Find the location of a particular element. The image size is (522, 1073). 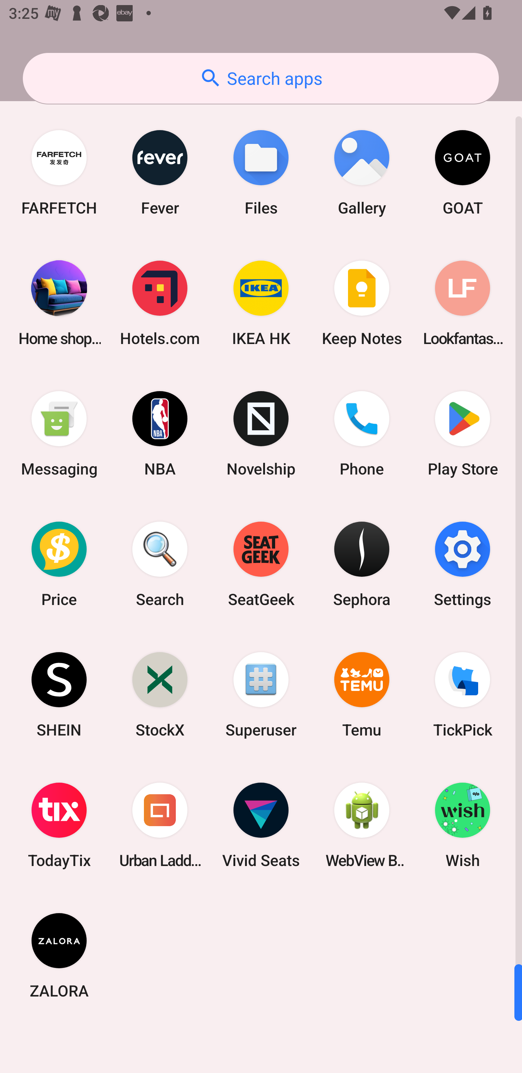

Home shopping is located at coordinates (59, 303).